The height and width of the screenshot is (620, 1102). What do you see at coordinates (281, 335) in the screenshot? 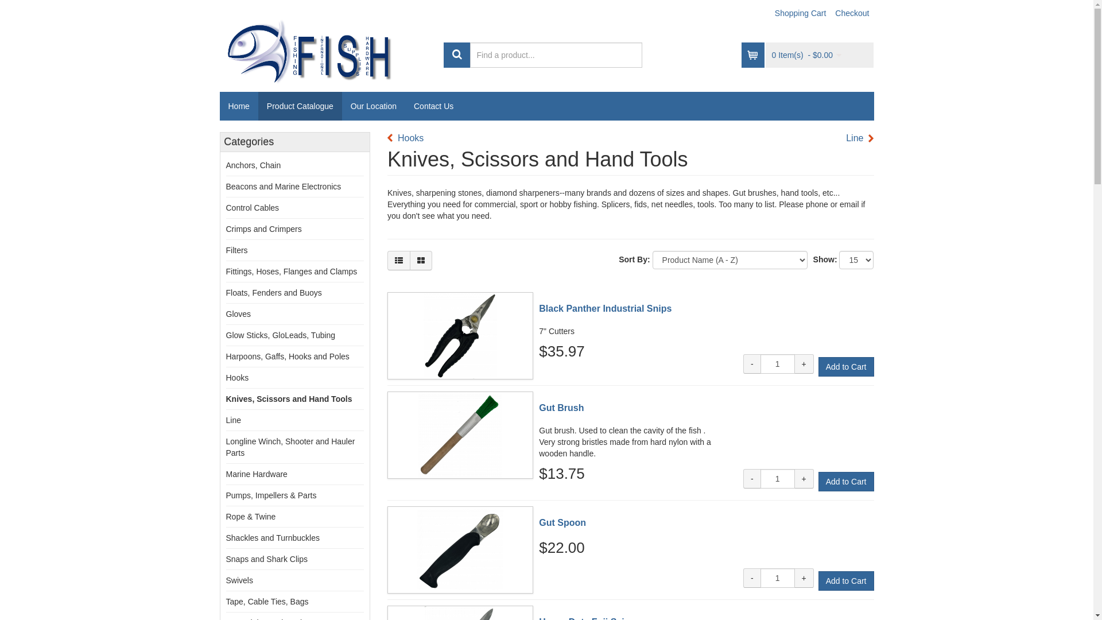
I see `Glow Sticks, GloLeads, Tubing` at bounding box center [281, 335].